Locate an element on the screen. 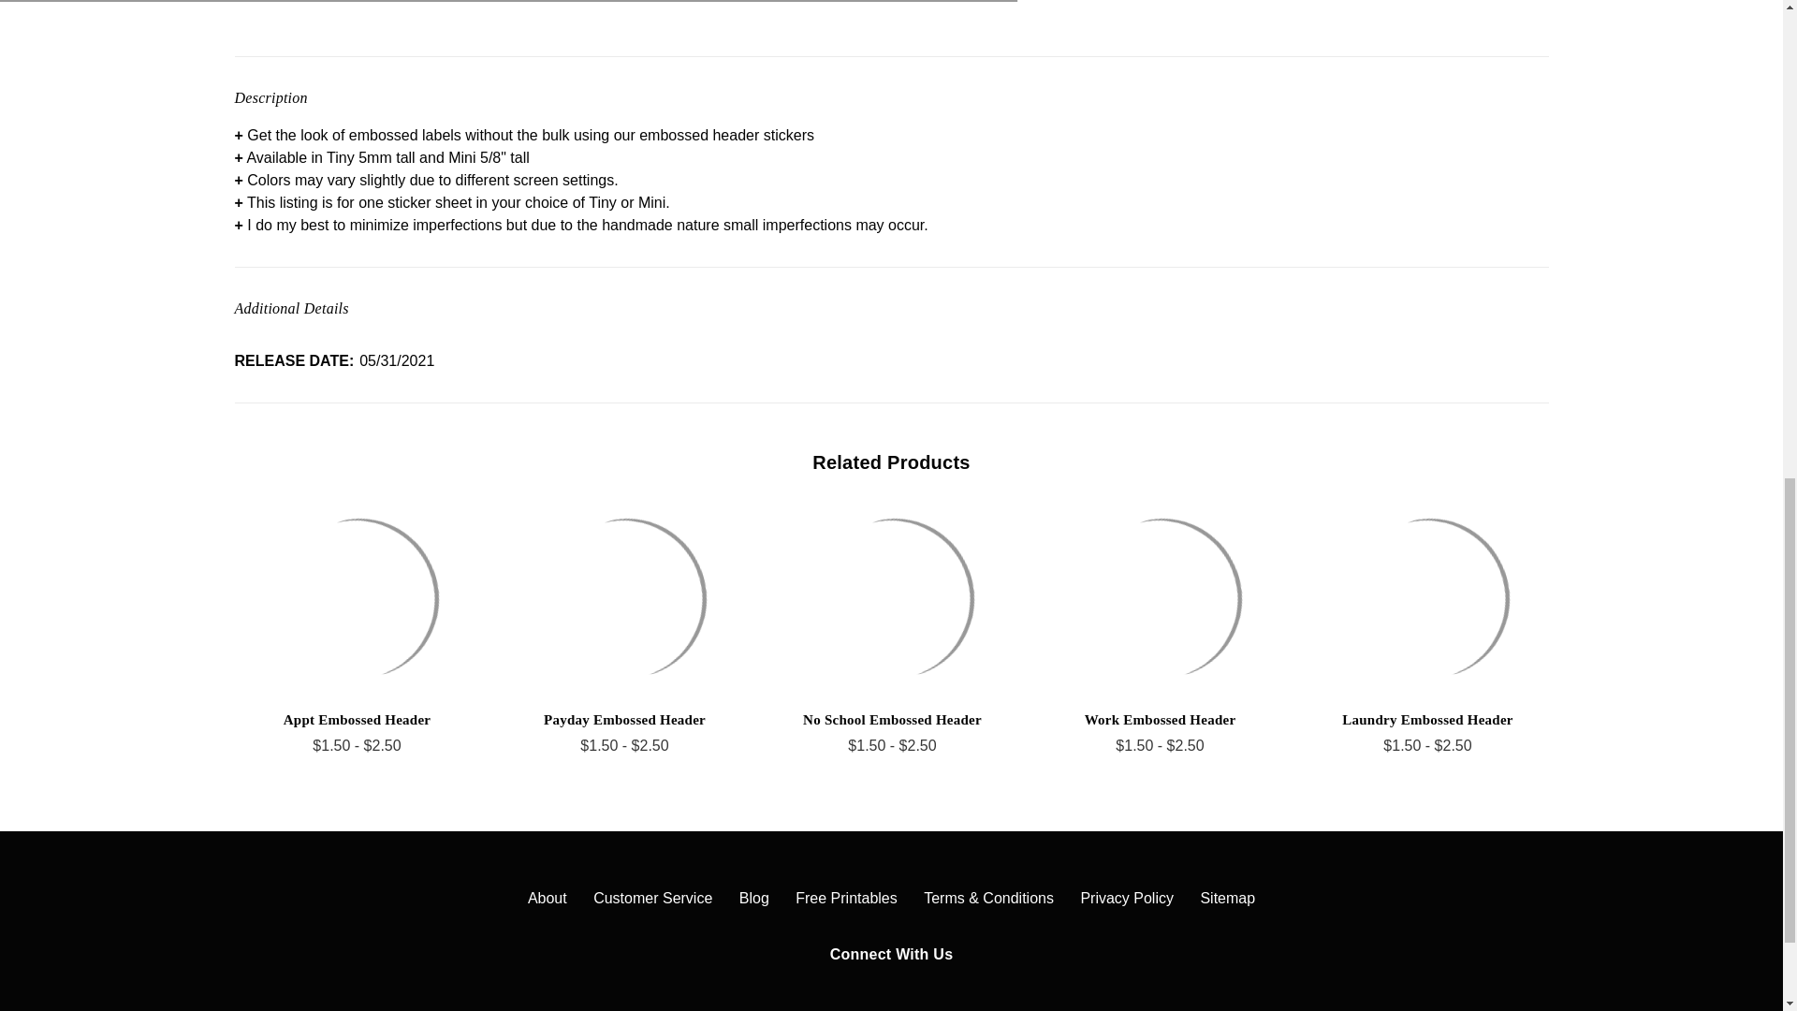 The height and width of the screenshot is (1011, 1797). Appointment embossed planner stickers is located at coordinates (358, 599).